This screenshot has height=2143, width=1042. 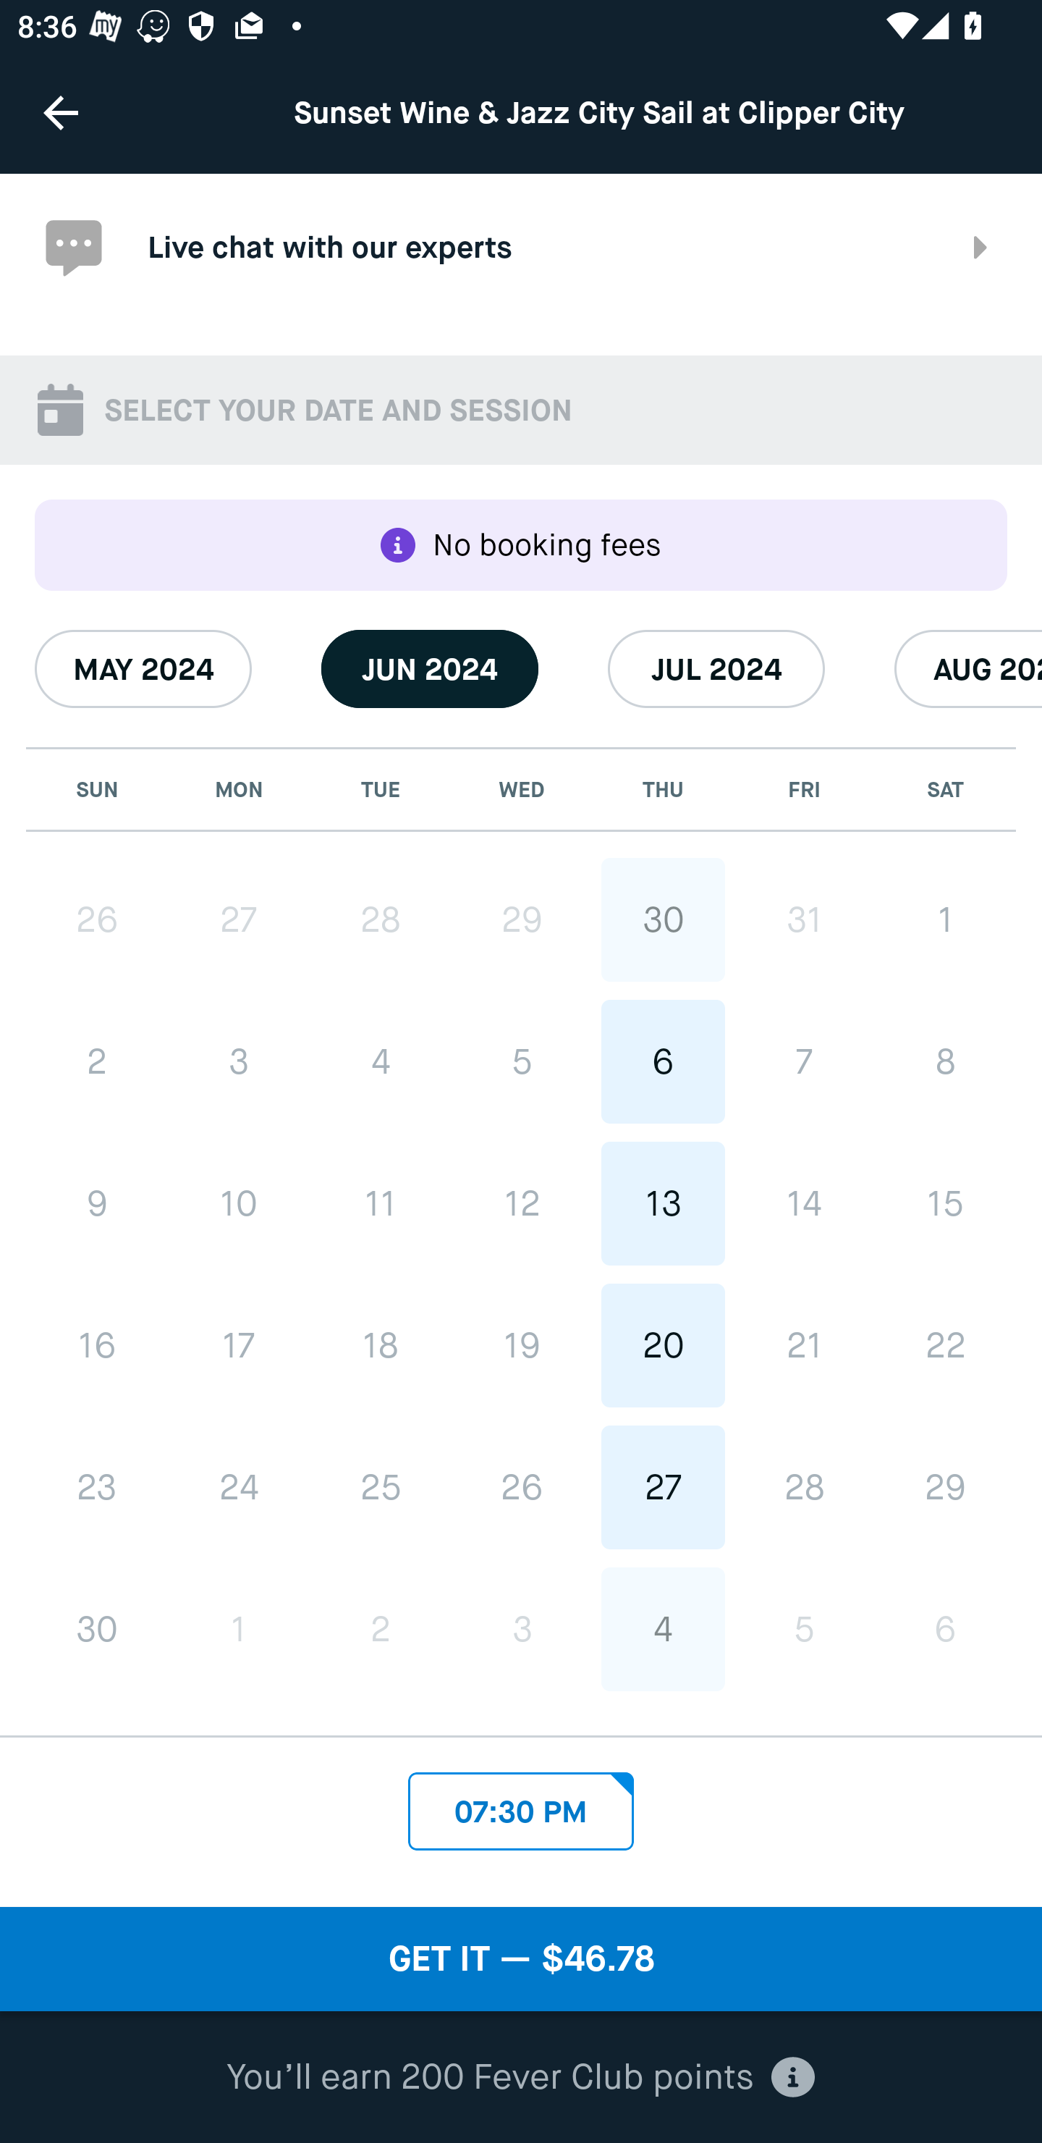 What do you see at coordinates (522, 1204) in the screenshot?
I see `12` at bounding box center [522, 1204].